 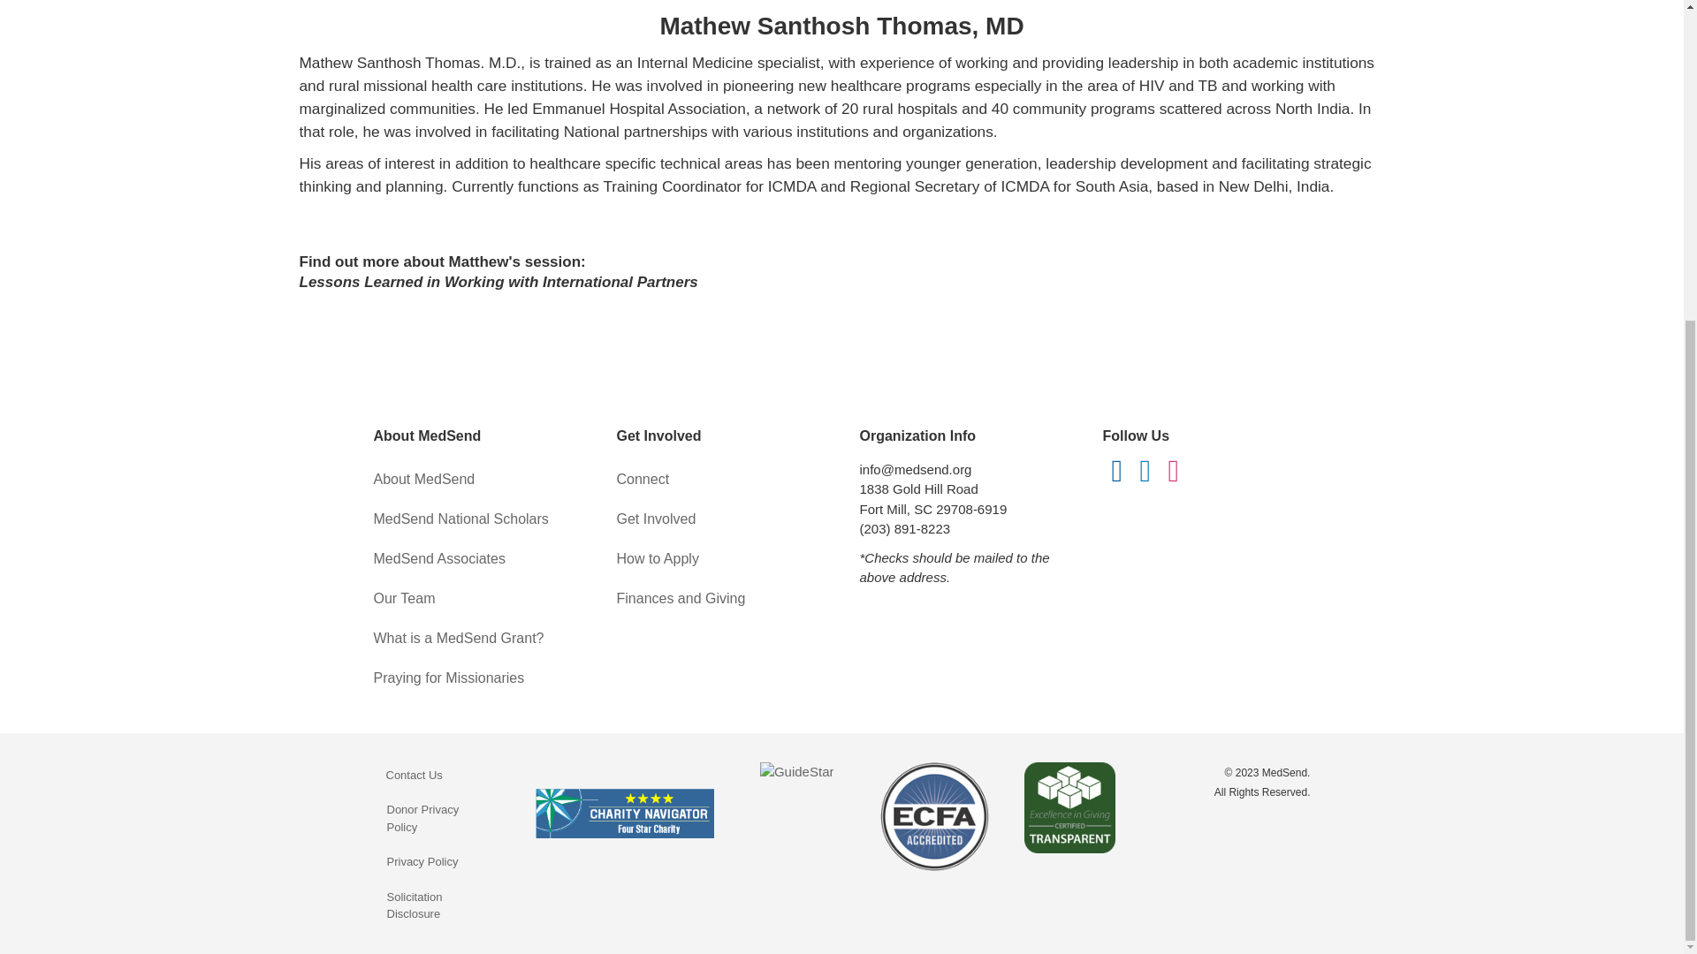 What do you see at coordinates (476, 678) in the screenshot?
I see `Praying for Missionaries` at bounding box center [476, 678].